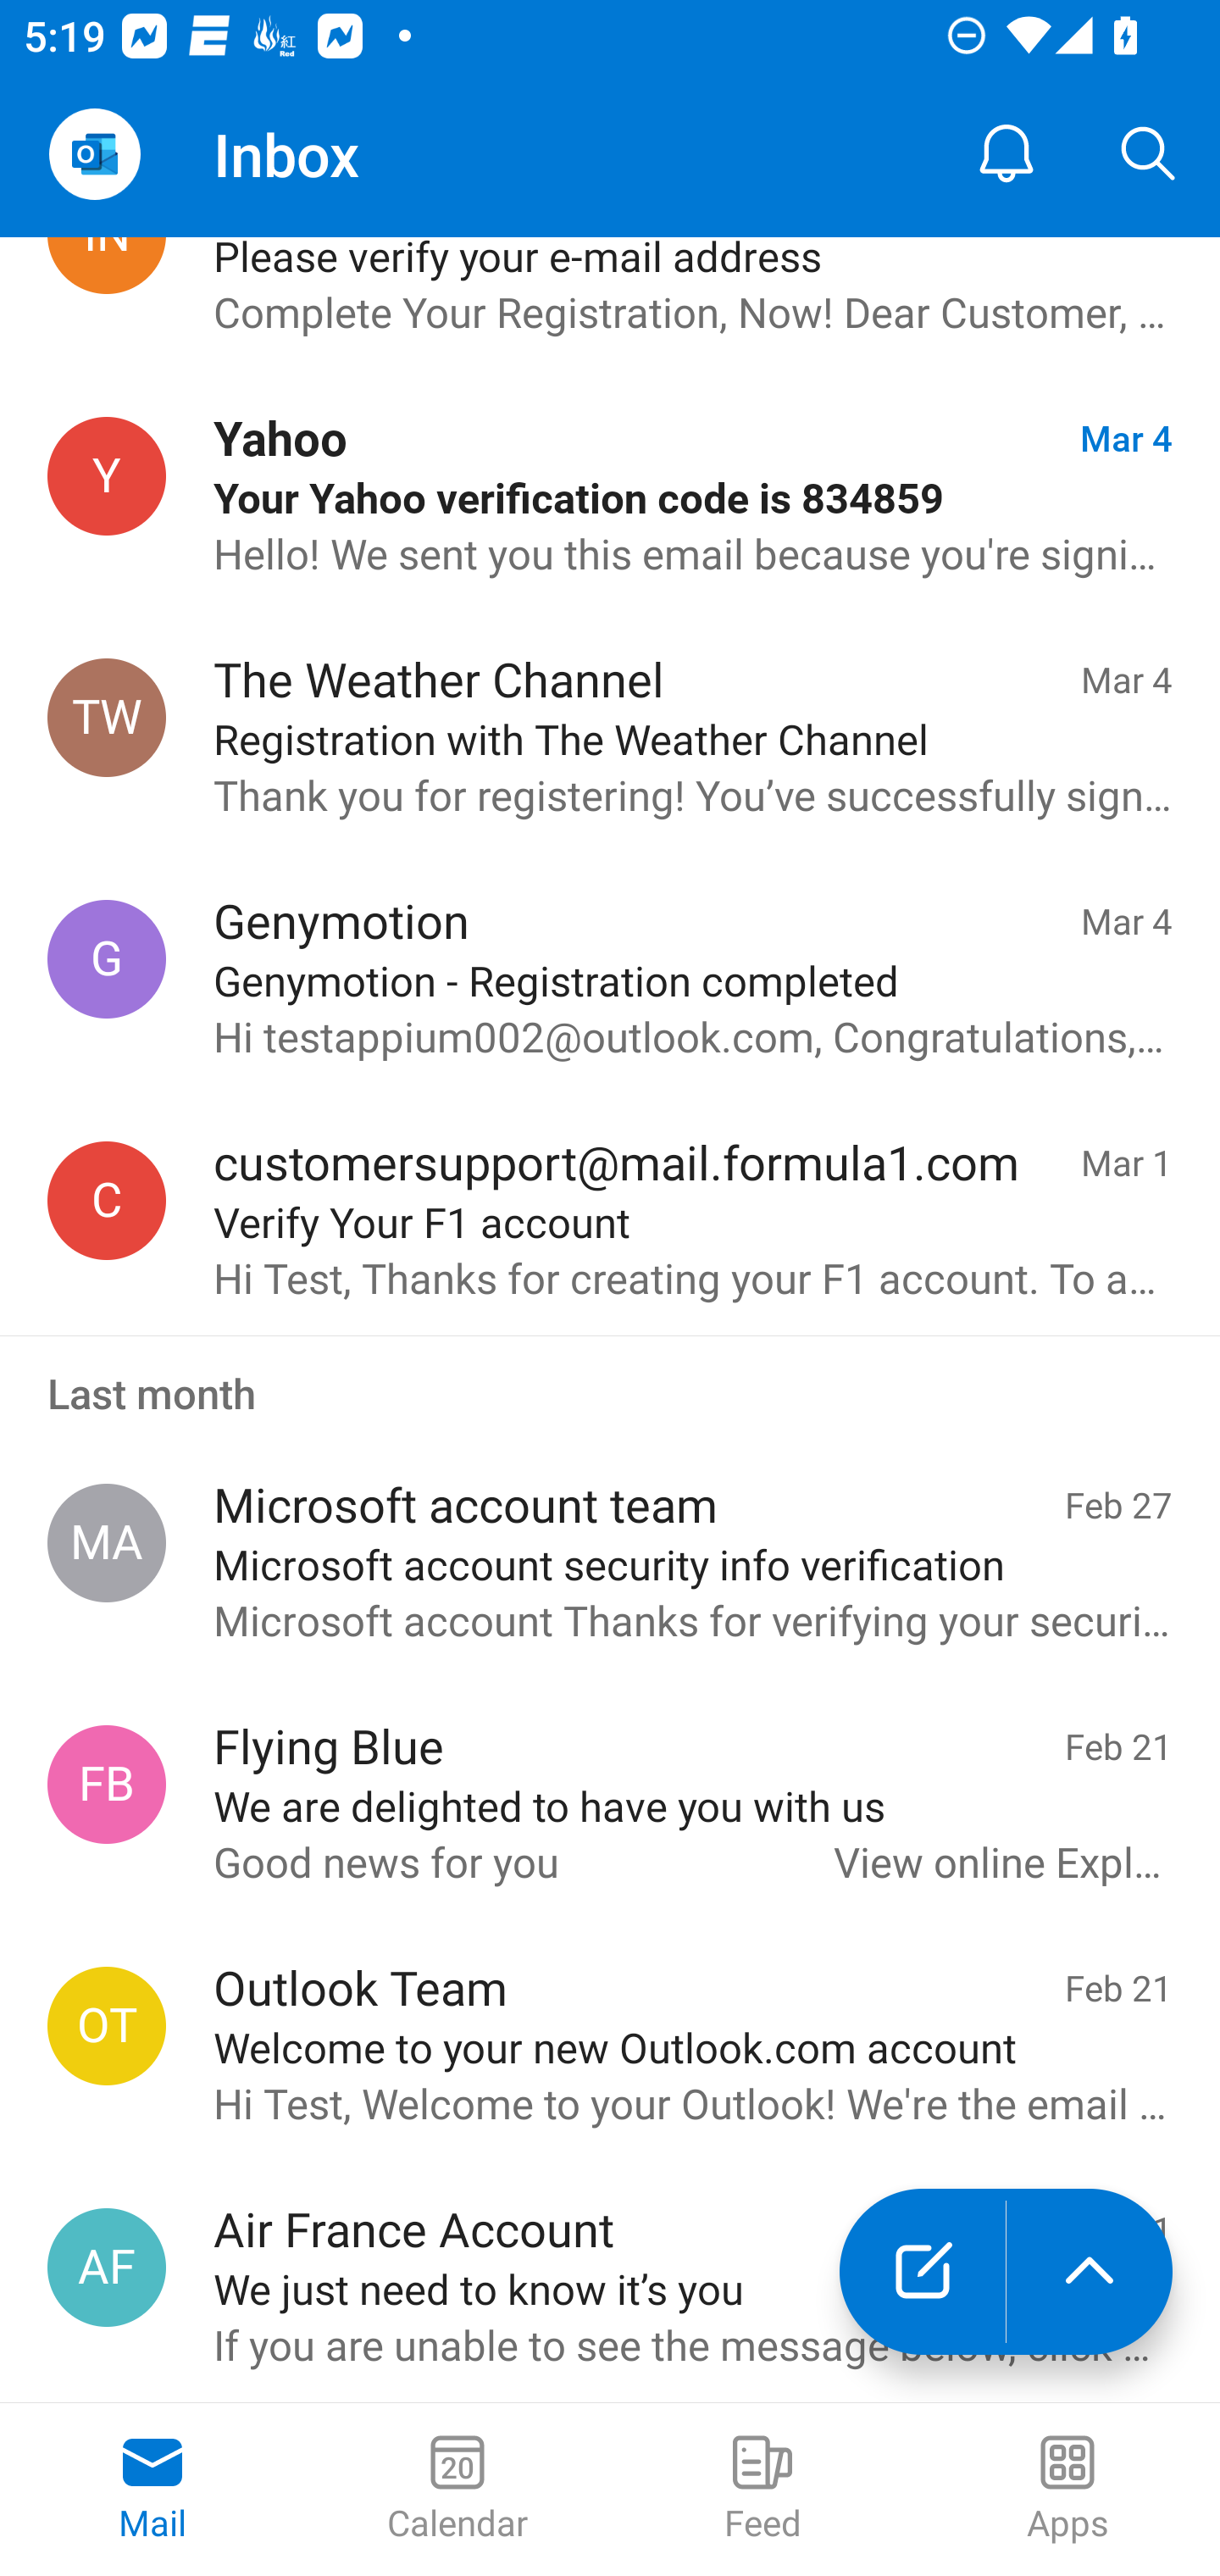 This screenshot has width=1220, height=2576. I want to click on Outlook Team, no-reply@microsoft.com, so click(107, 2025).